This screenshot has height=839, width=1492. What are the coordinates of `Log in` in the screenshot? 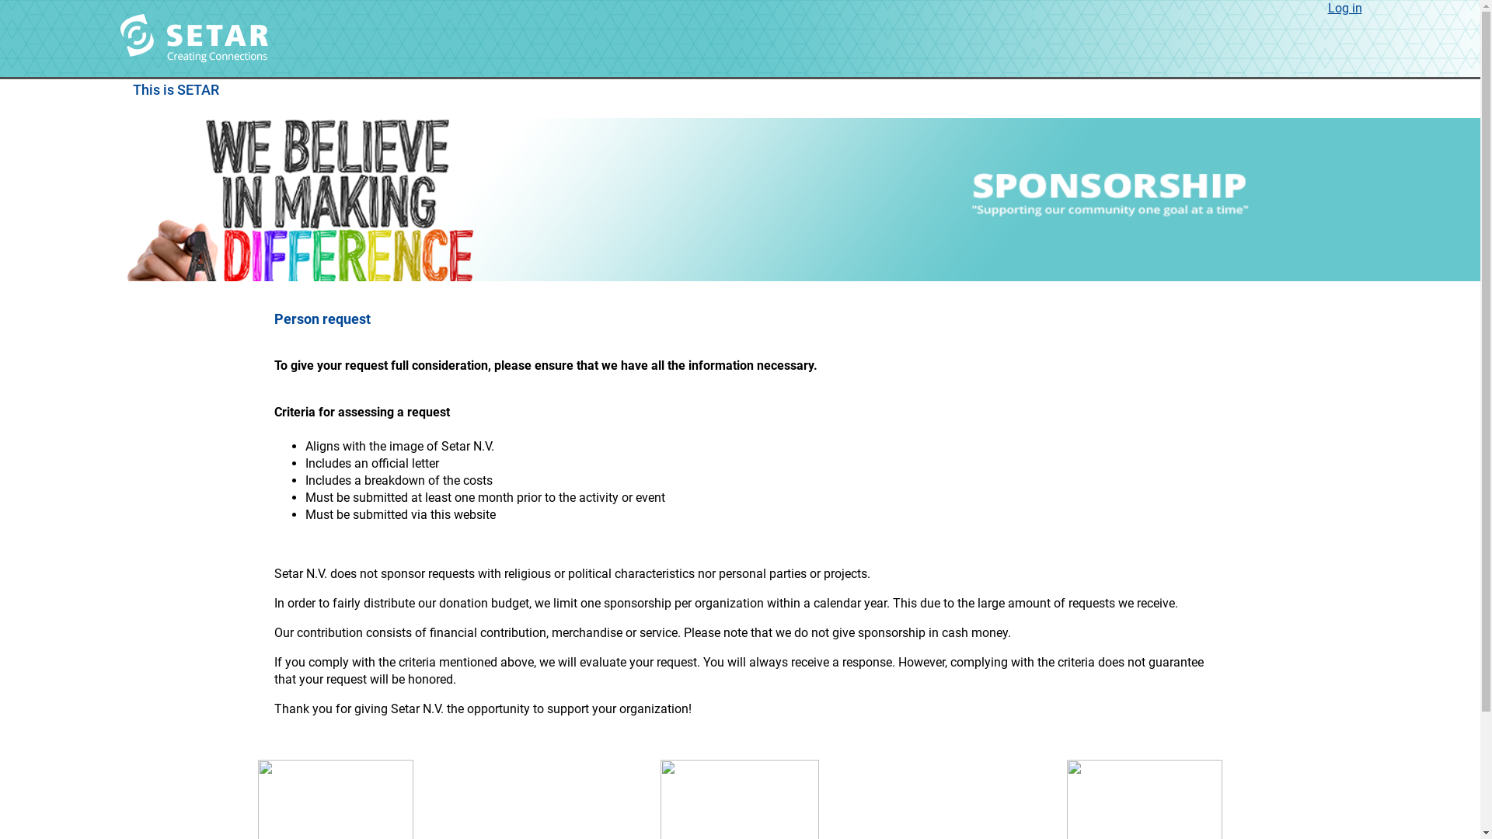 It's located at (1344, 9).